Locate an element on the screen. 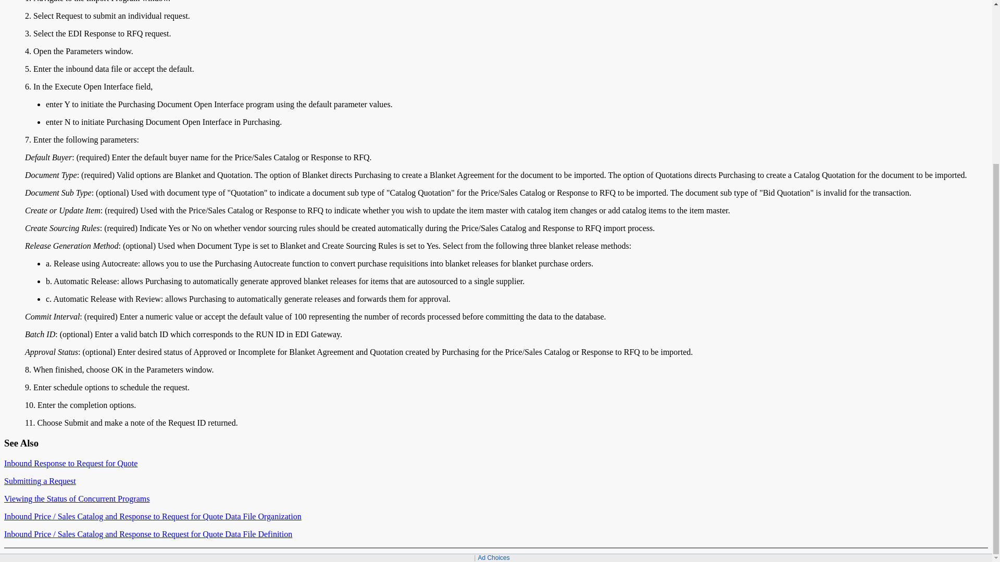 The height and width of the screenshot is (562, 1000). Next is located at coordinates (844, 556).